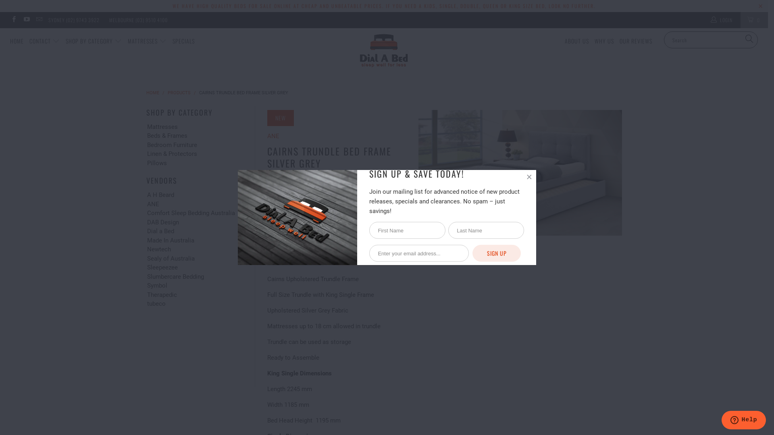 The height and width of the screenshot is (435, 774). What do you see at coordinates (636, 41) in the screenshot?
I see `OUR REVIEWS` at bounding box center [636, 41].